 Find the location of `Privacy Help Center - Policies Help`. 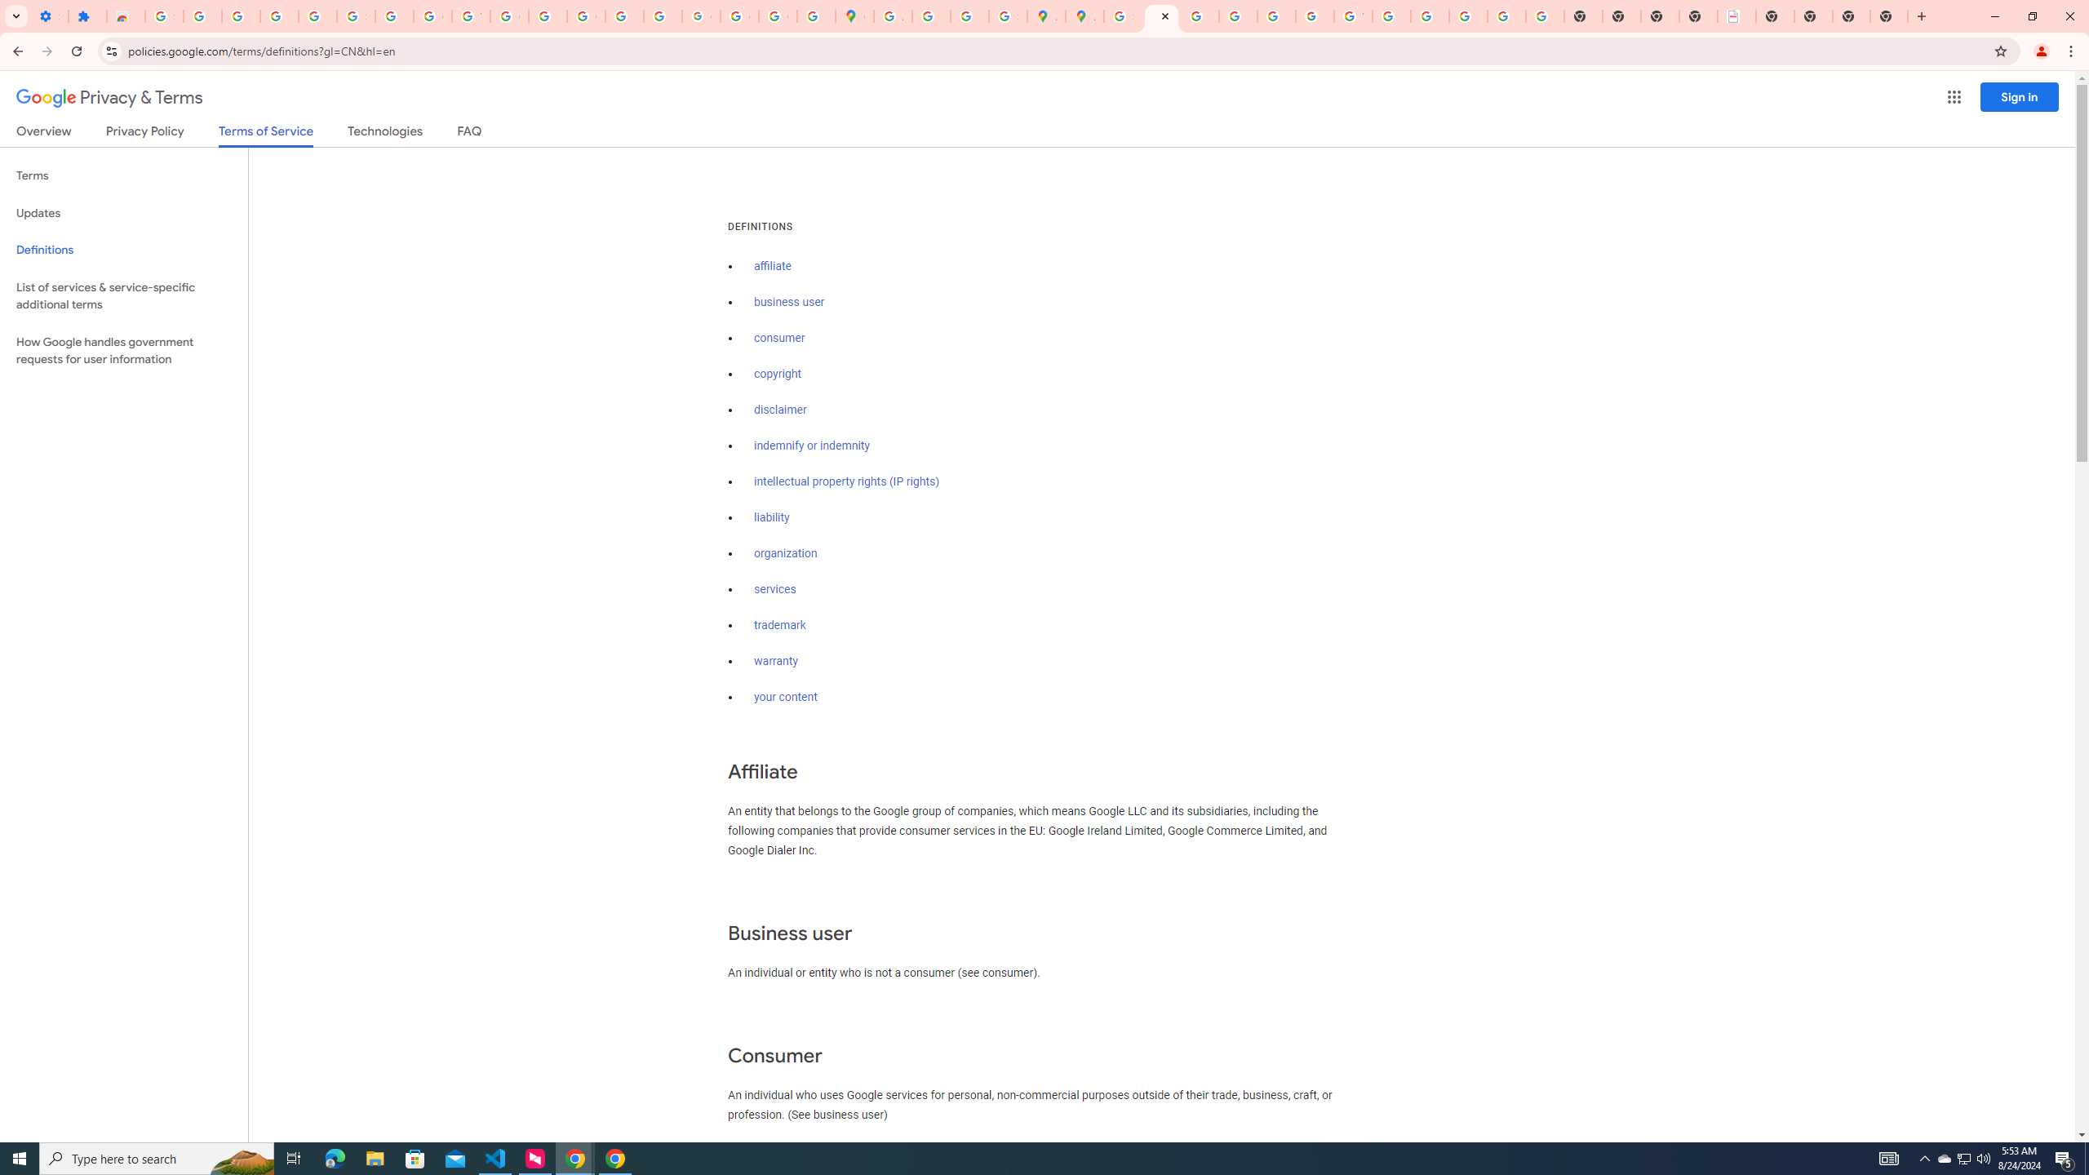

Privacy Help Center - Policies Help is located at coordinates (1200, 16).